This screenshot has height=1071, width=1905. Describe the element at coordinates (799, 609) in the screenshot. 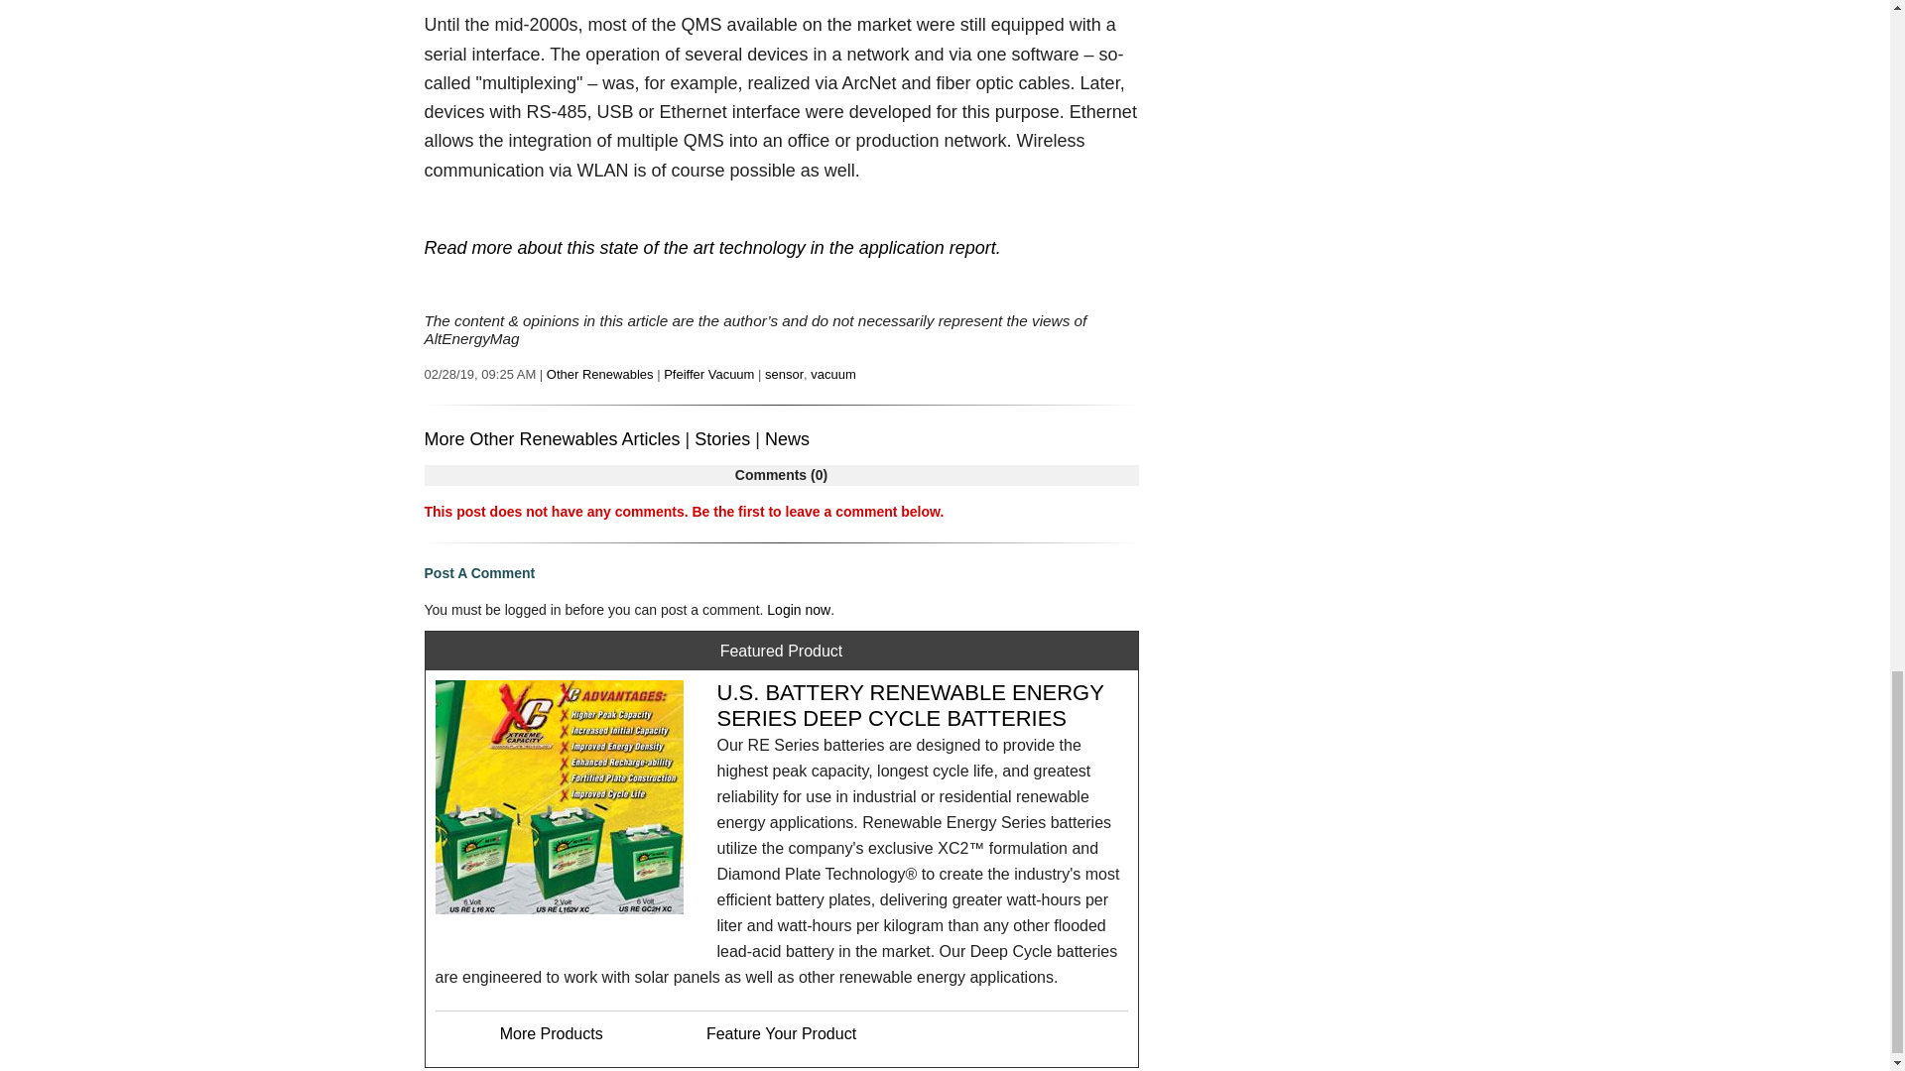

I see `Login now` at that location.